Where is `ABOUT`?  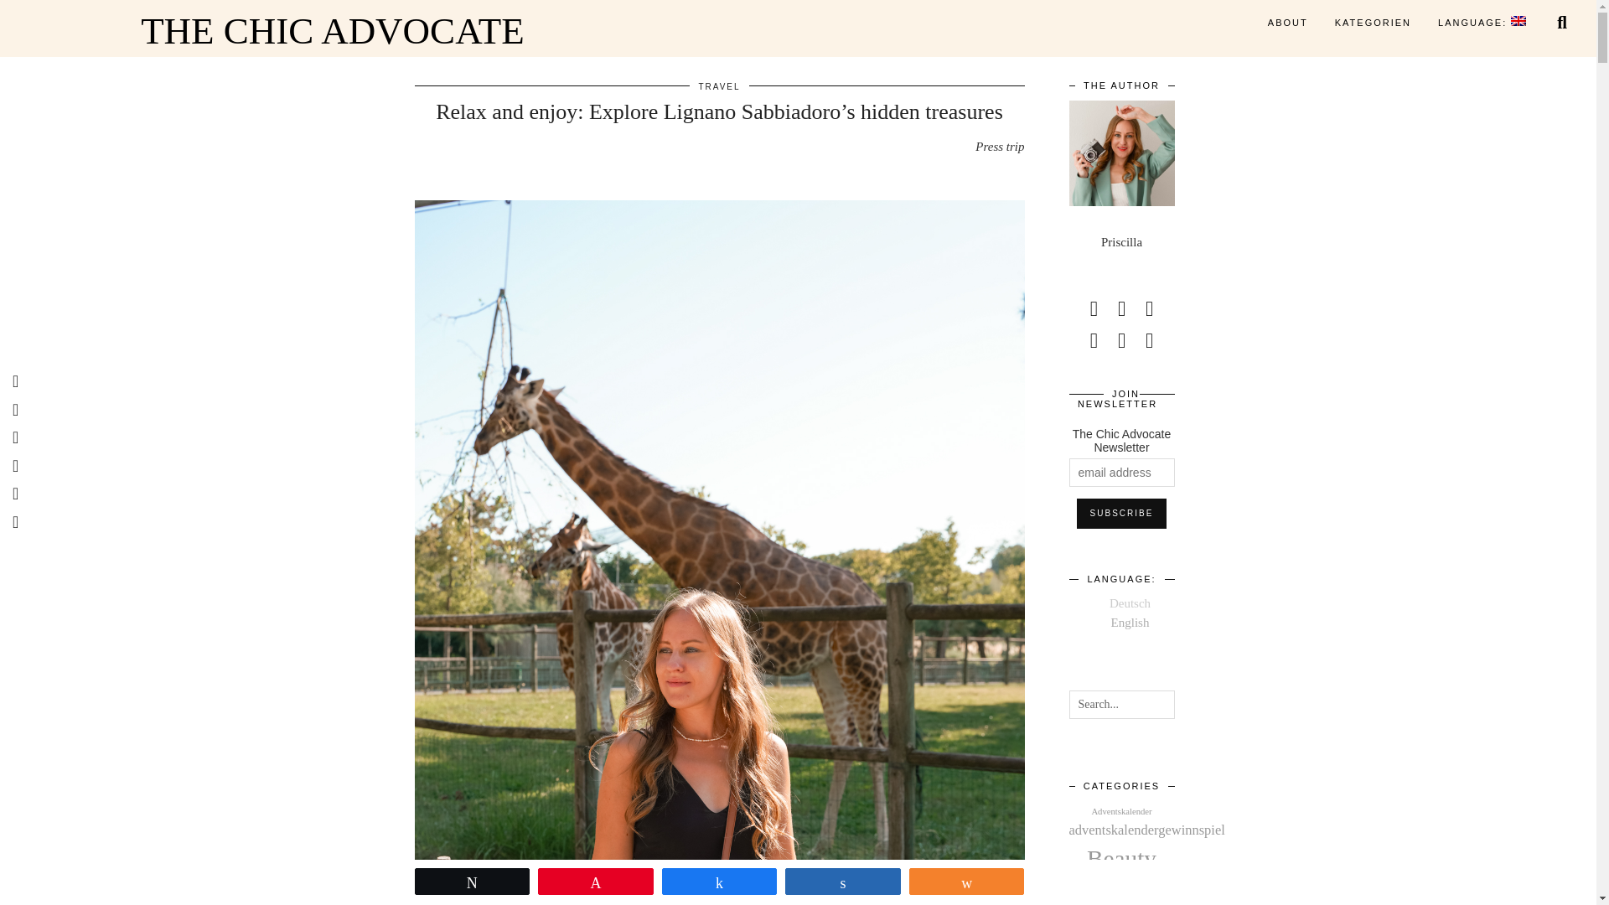 ABOUT is located at coordinates (1287, 22).